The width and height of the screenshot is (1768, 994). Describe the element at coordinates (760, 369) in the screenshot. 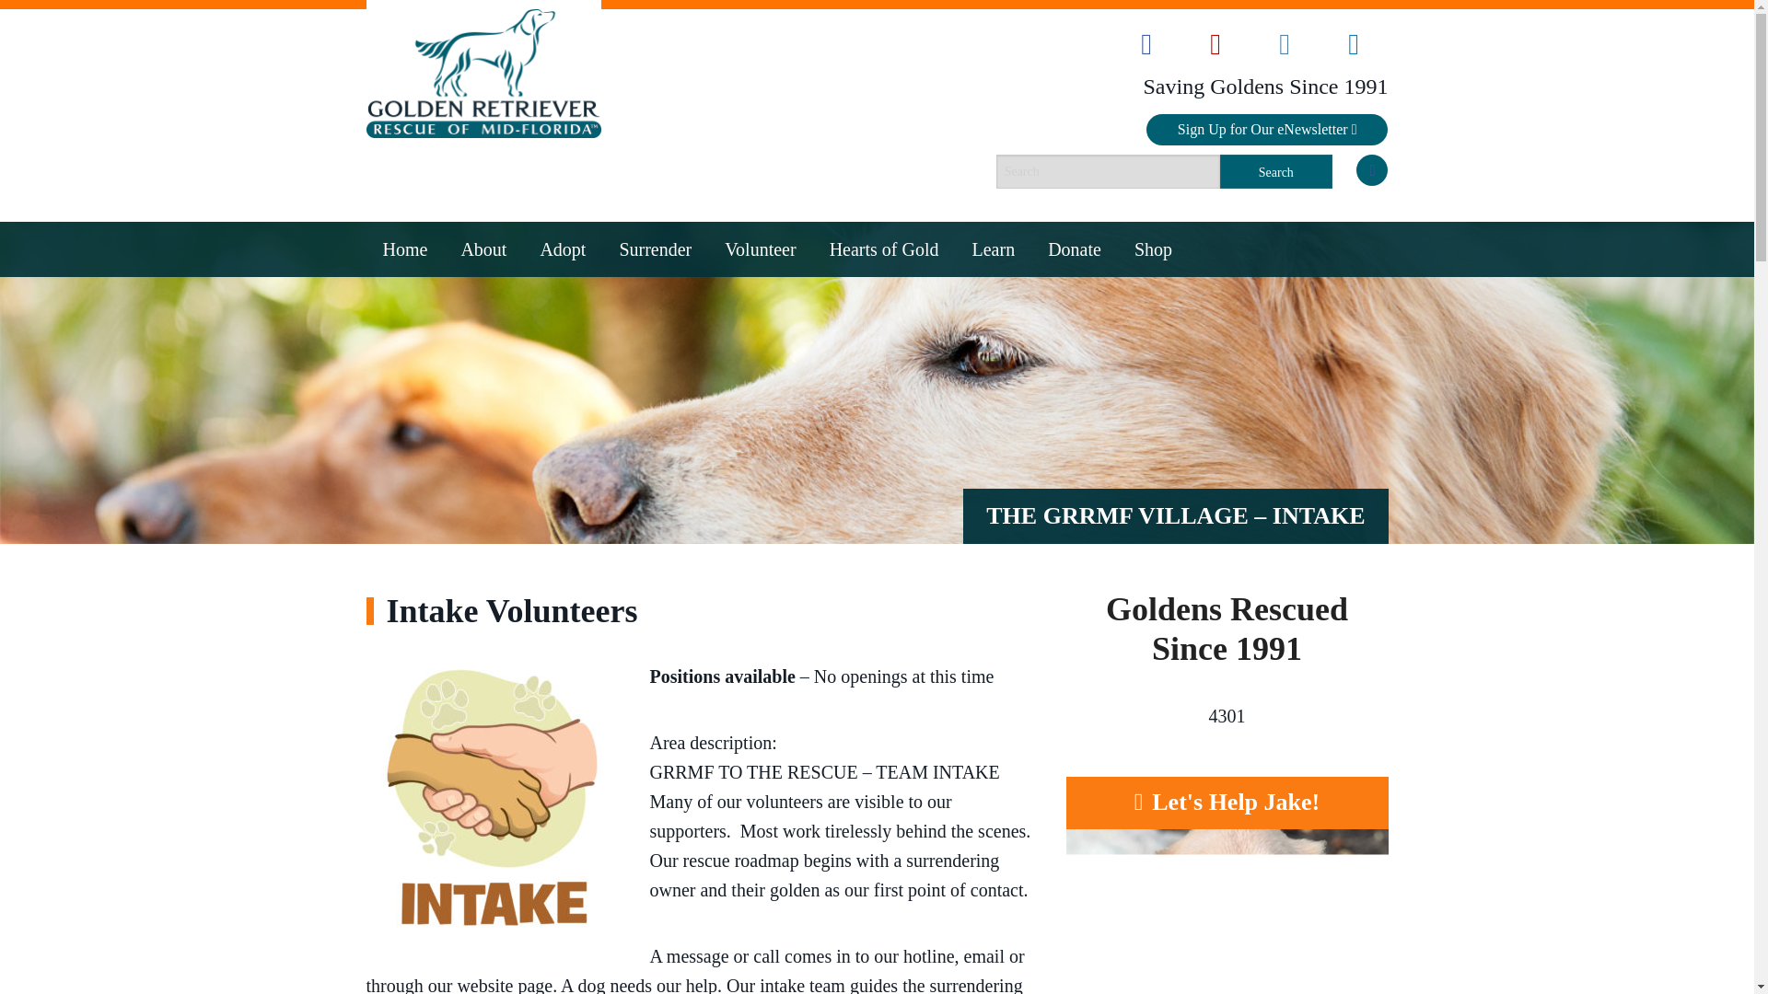

I see `Our GRRMF Village` at that location.